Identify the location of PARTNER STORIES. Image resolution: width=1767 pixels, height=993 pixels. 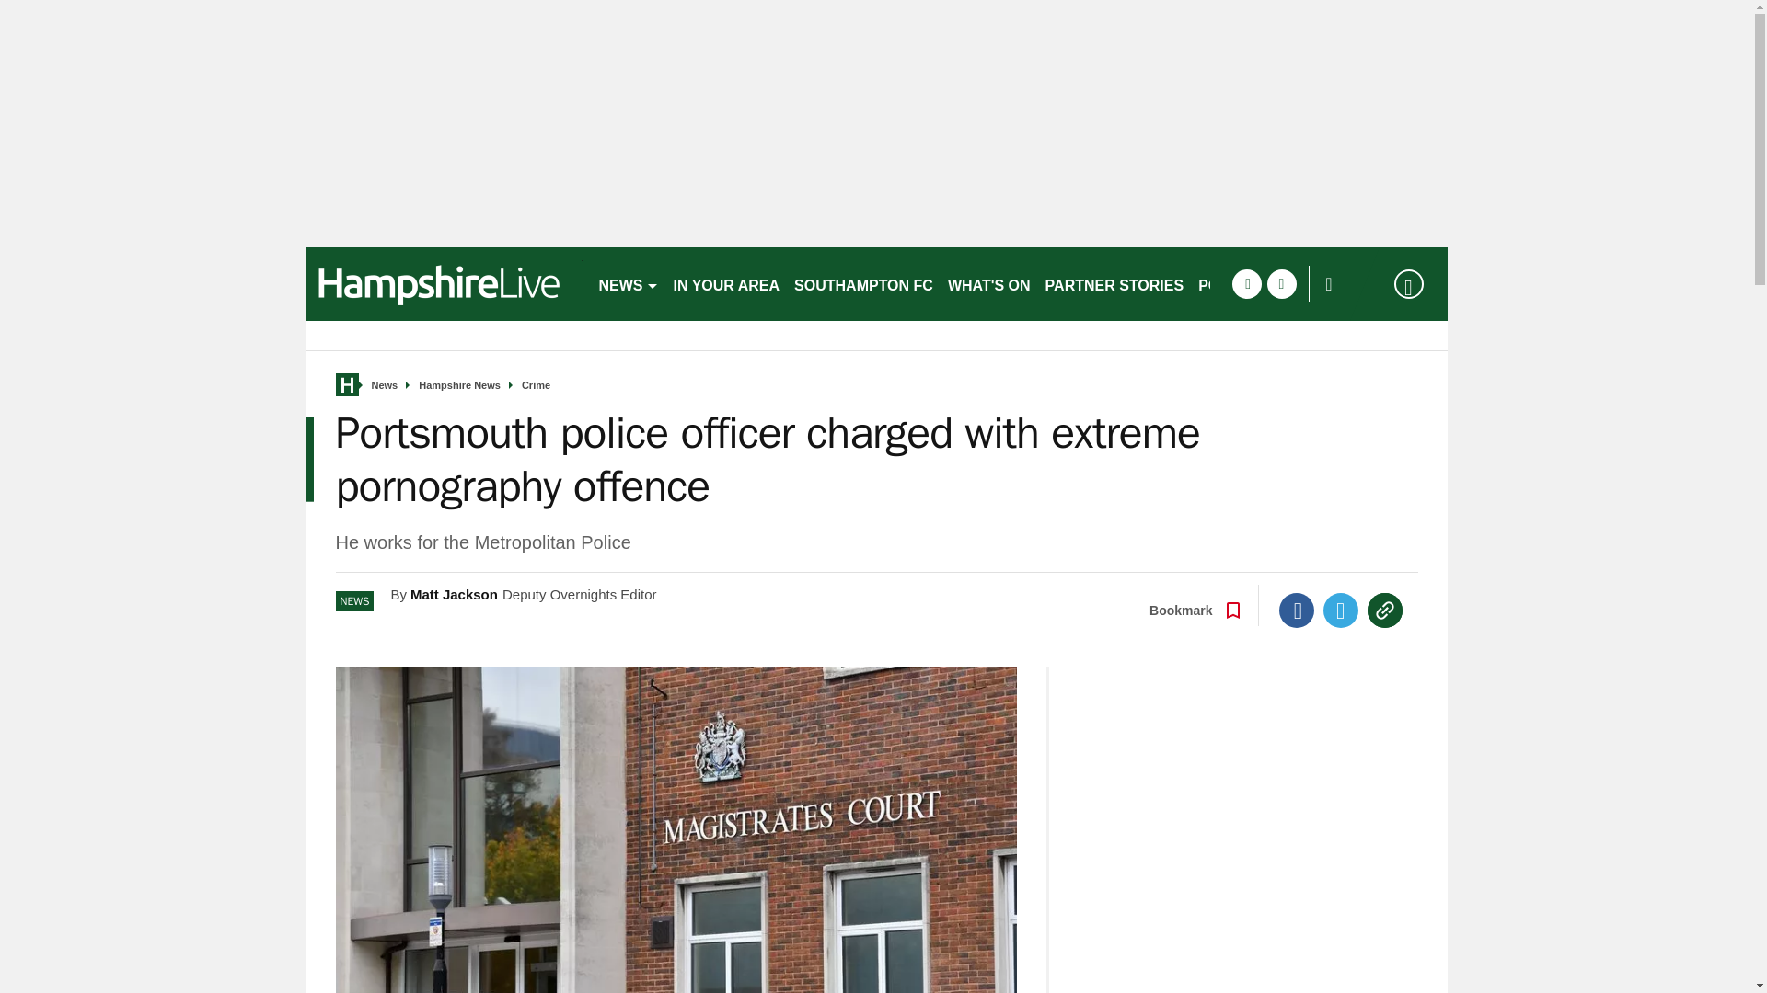
(1114, 283).